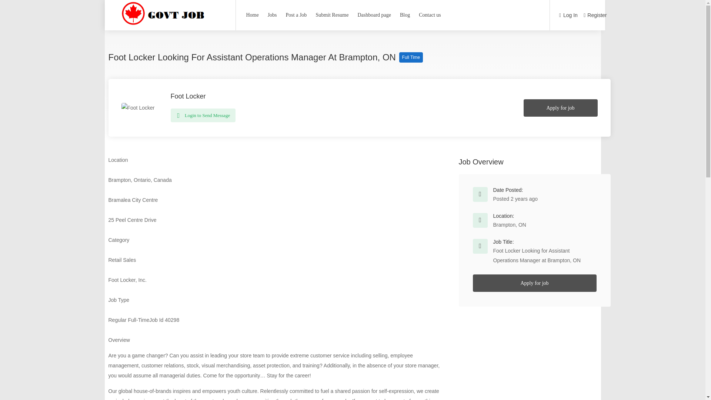  Describe the element at coordinates (203, 115) in the screenshot. I see `Login to Send Message` at that location.